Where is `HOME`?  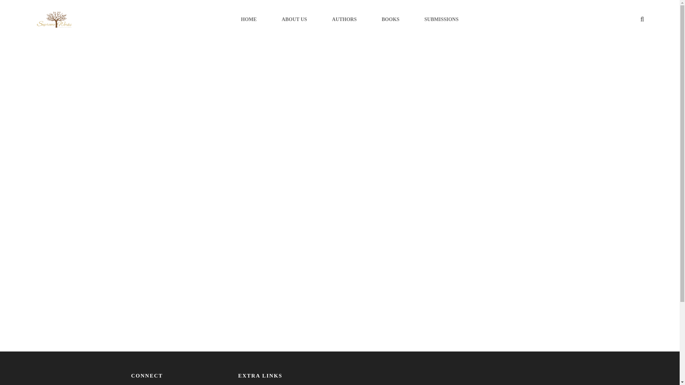
HOME is located at coordinates (248, 19).